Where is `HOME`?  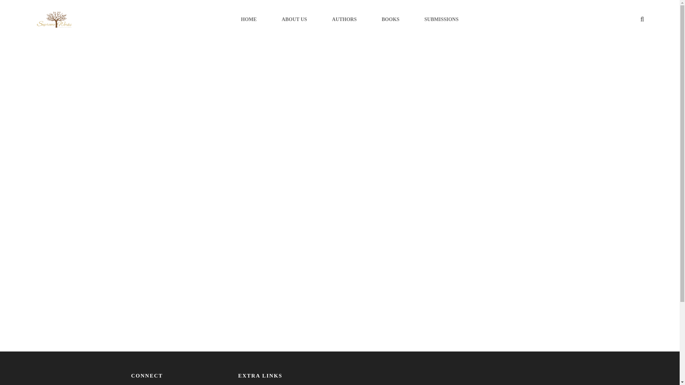
HOME is located at coordinates (248, 19).